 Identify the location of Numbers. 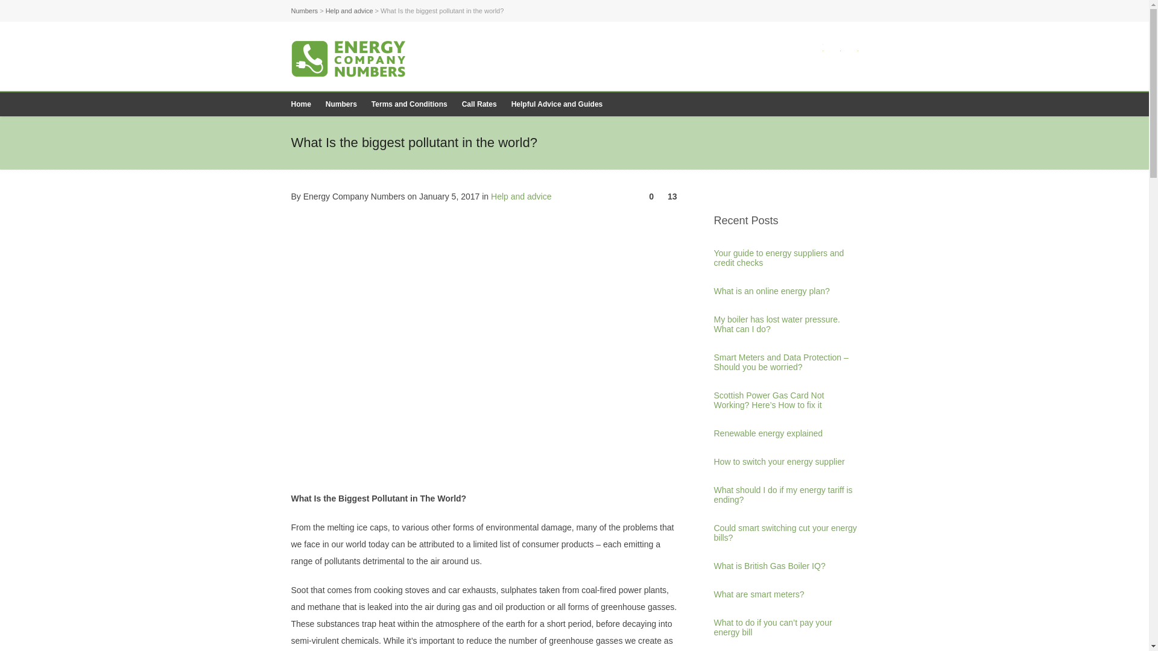
(341, 104).